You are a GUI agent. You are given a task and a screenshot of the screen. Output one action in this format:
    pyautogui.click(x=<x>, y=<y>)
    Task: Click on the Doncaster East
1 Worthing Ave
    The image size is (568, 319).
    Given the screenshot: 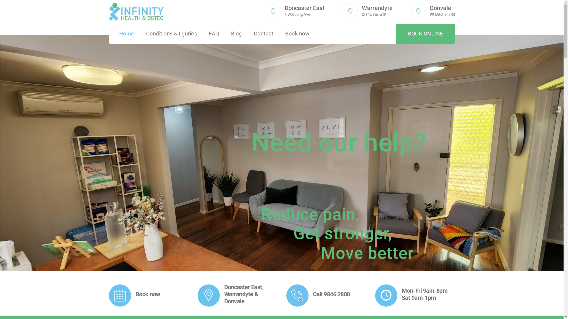 What is the action you would take?
    pyautogui.click(x=305, y=12)
    